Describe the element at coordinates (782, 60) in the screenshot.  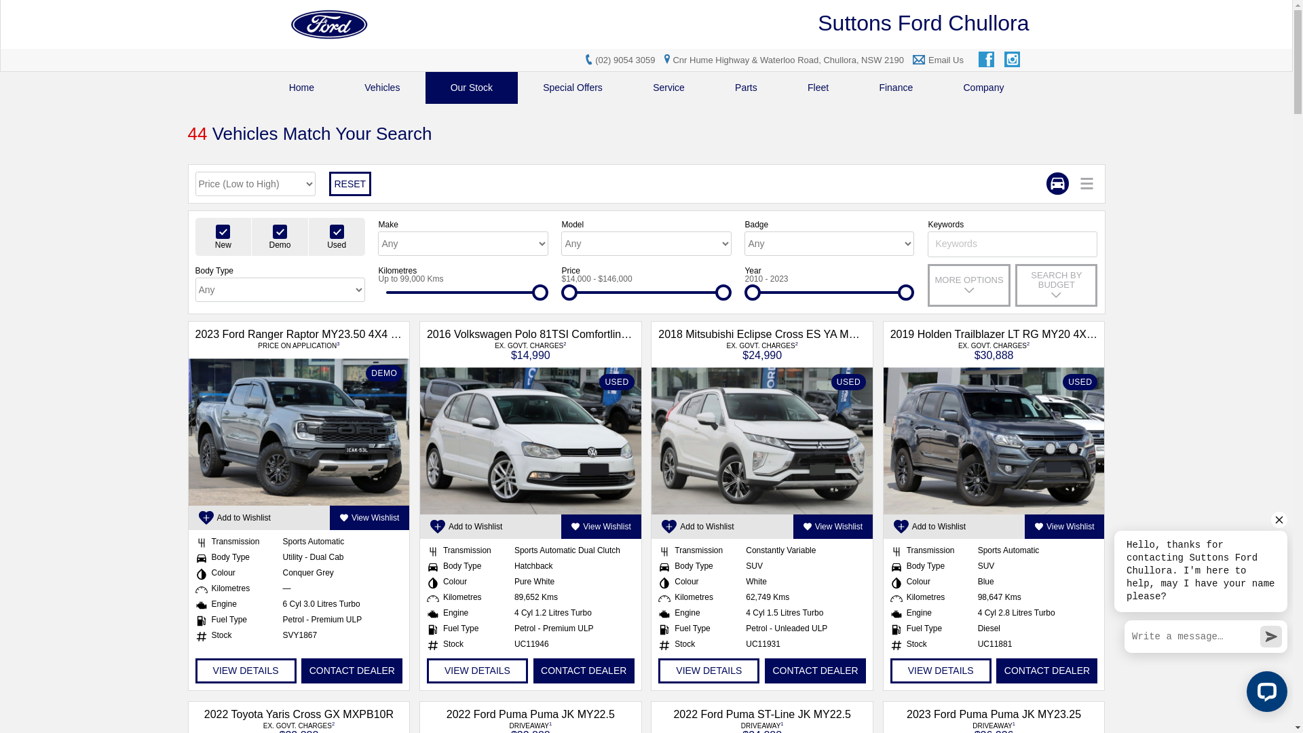
I see `Cnr Hume Highway & Waterloo Road, Chullora, NSW 2190` at that location.